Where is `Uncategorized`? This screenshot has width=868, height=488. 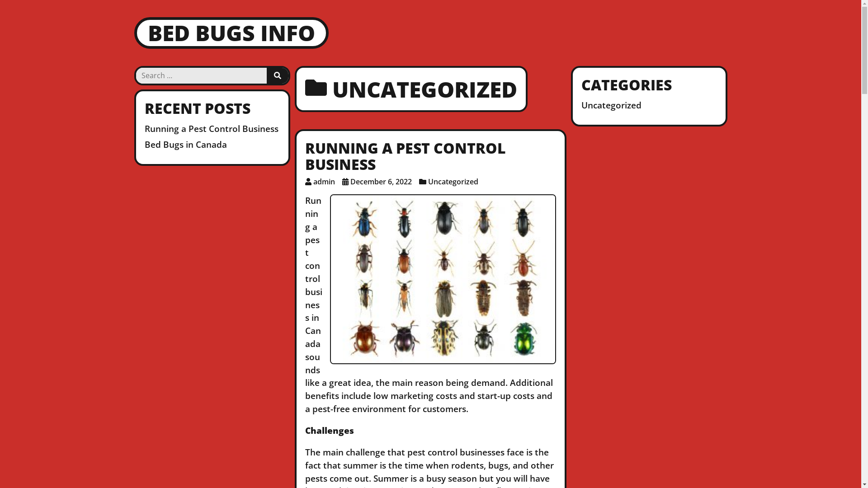
Uncategorized is located at coordinates (611, 105).